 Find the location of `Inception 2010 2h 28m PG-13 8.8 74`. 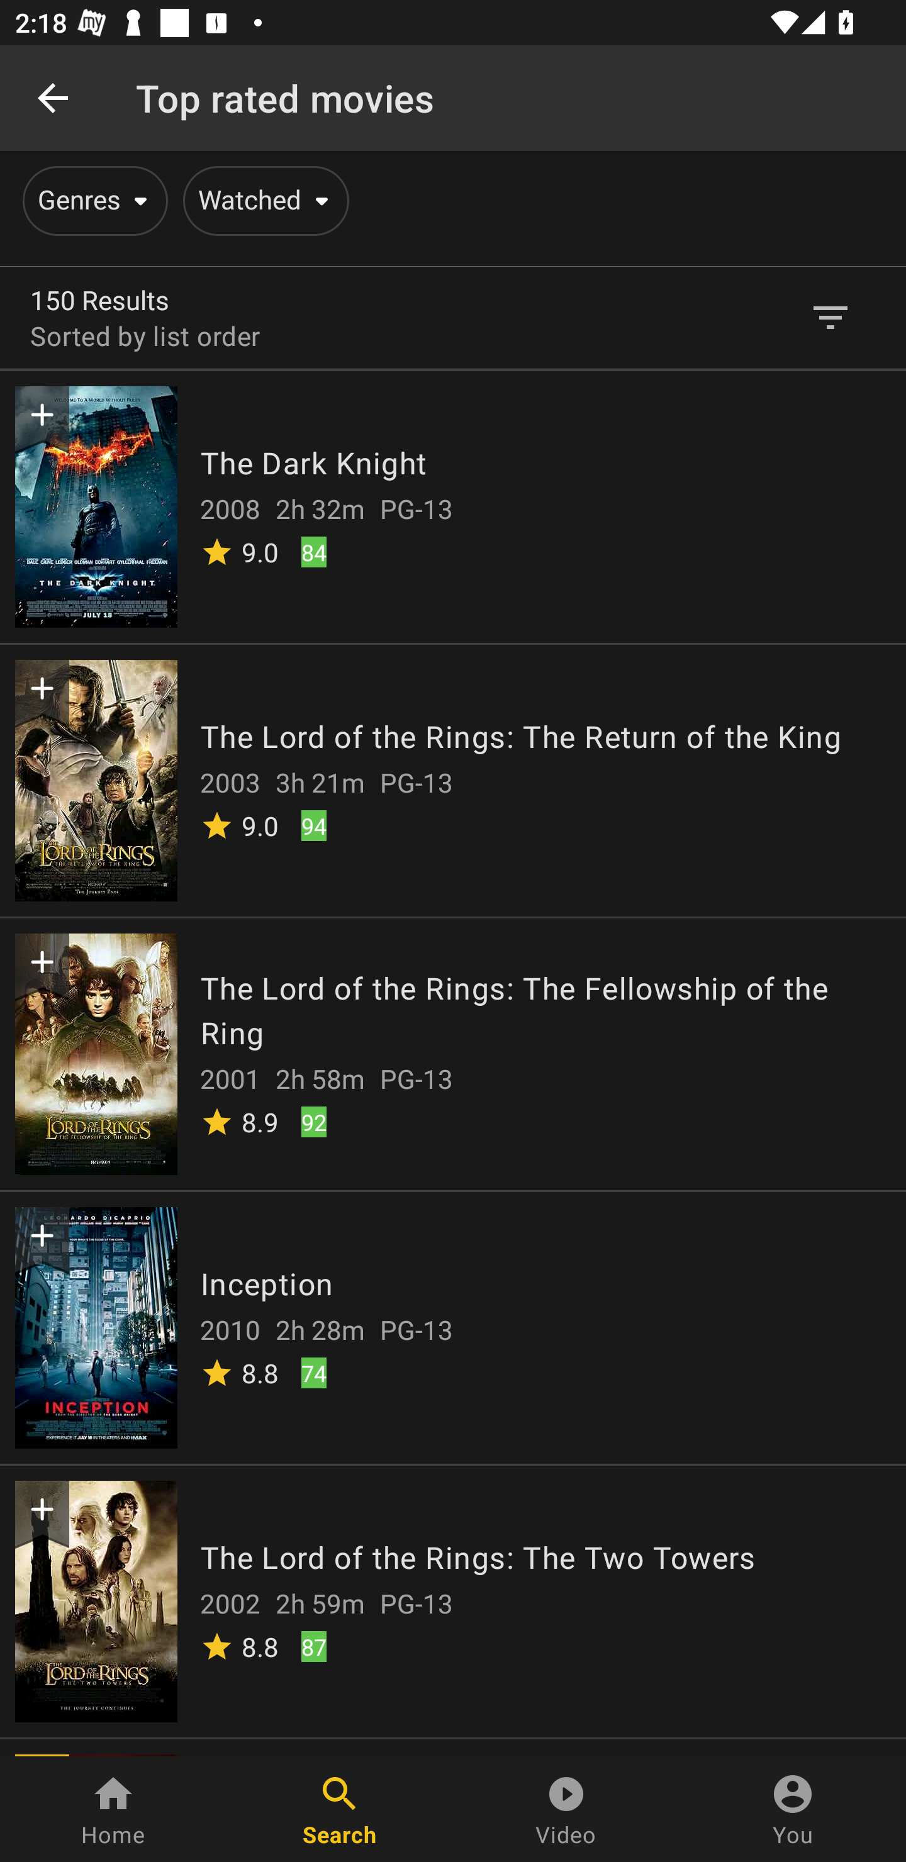

Inception 2010 2h 28m PG-13 8.8 74 is located at coordinates (453, 1326).